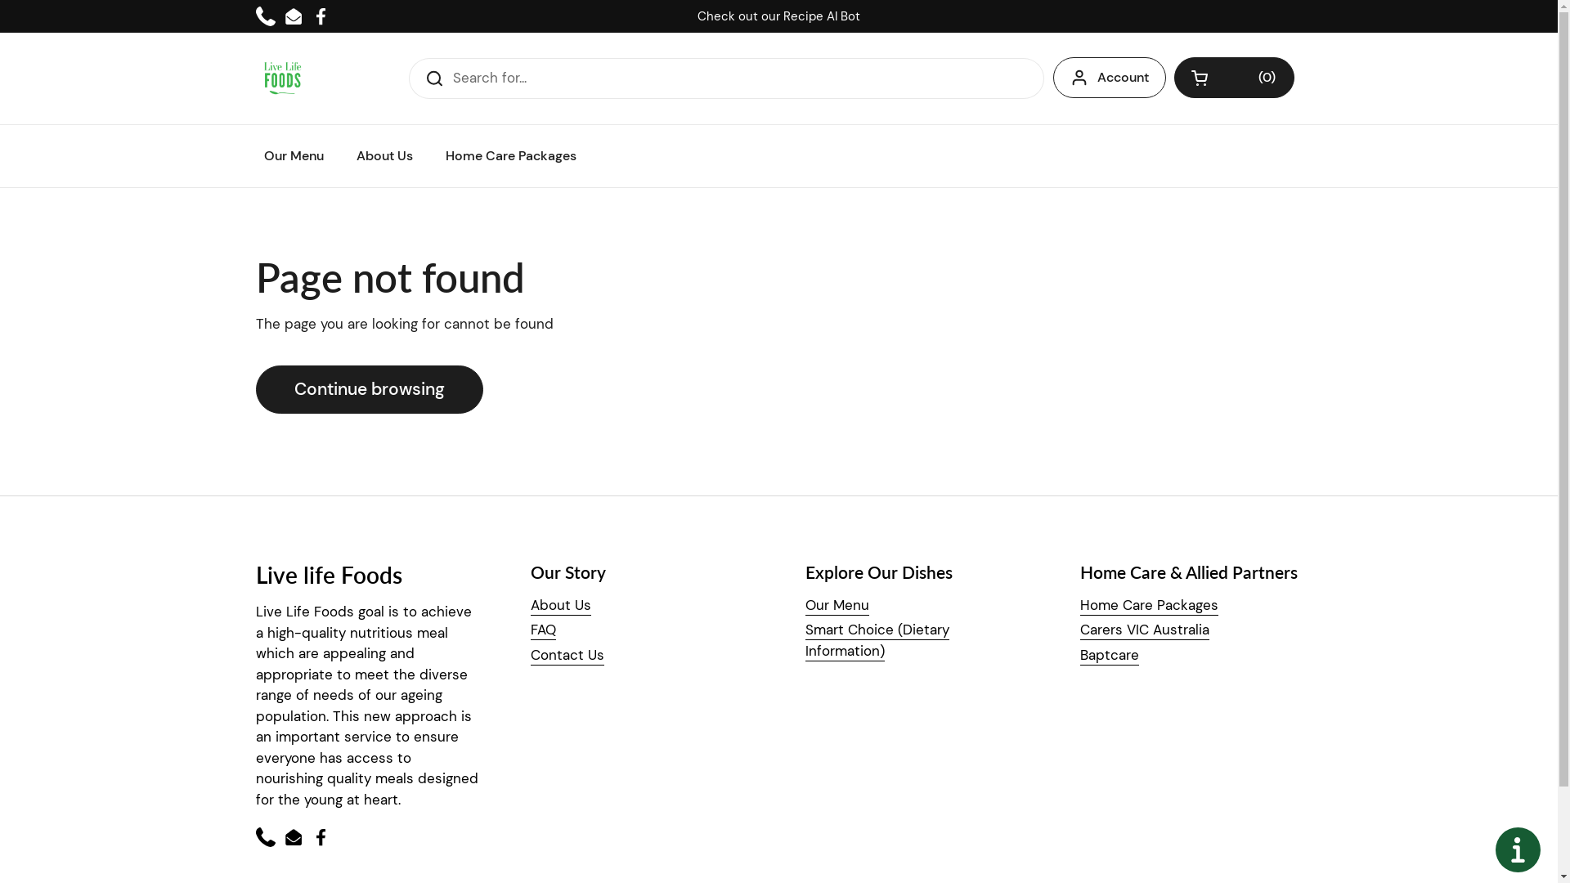 The image size is (1570, 883). What do you see at coordinates (877, 641) in the screenshot?
I see `Smart Choice (Dietary Information)` at bounding box center [877, 641].